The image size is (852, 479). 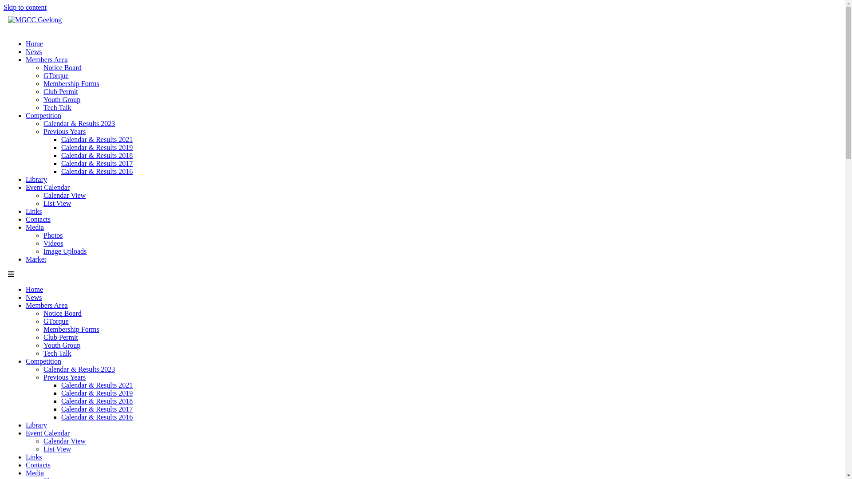 I want to click on Calendar & Results 2019, so click(x=97, y=393).